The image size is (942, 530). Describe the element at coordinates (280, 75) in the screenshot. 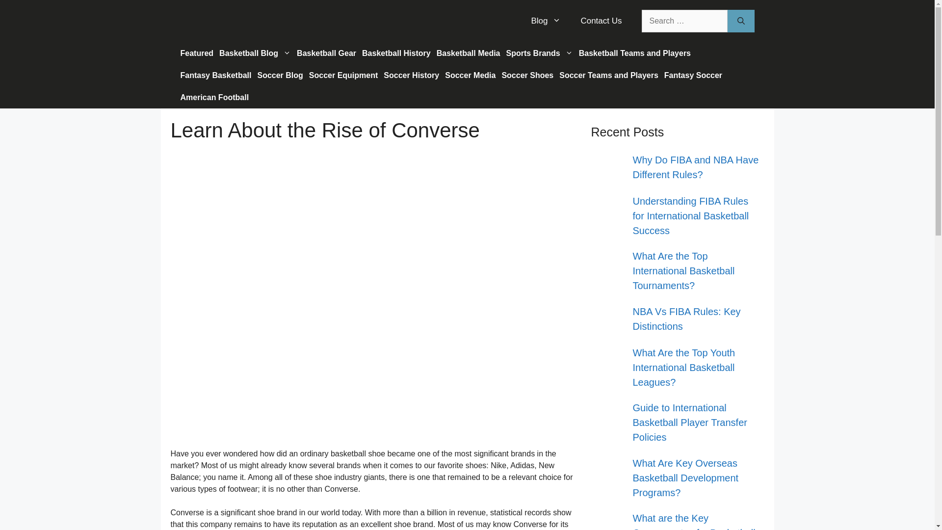

I see `Soccer Blog` at that location.